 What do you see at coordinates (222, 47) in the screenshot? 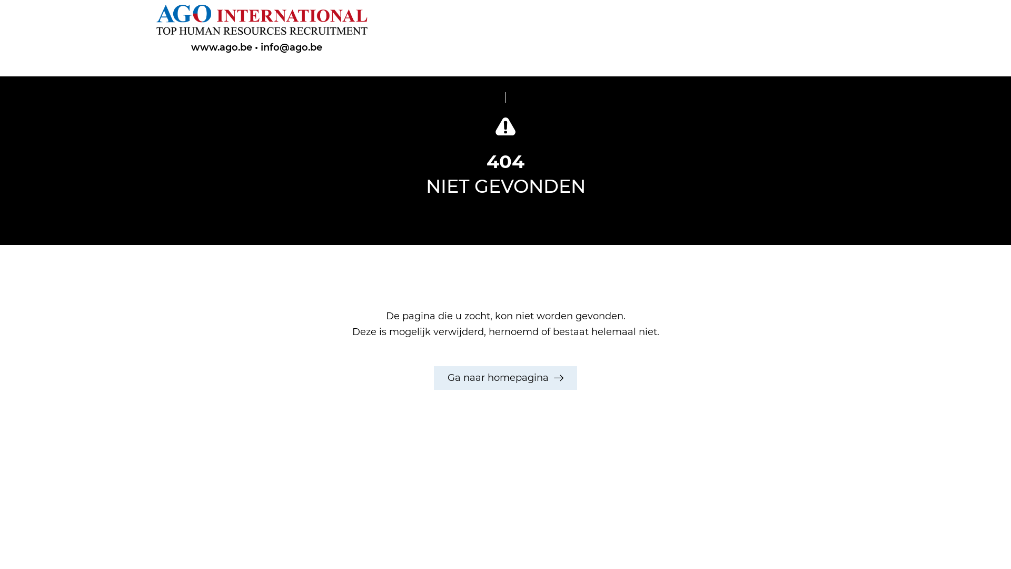
I see `www.ago.be` at bounding box center [222, 47].